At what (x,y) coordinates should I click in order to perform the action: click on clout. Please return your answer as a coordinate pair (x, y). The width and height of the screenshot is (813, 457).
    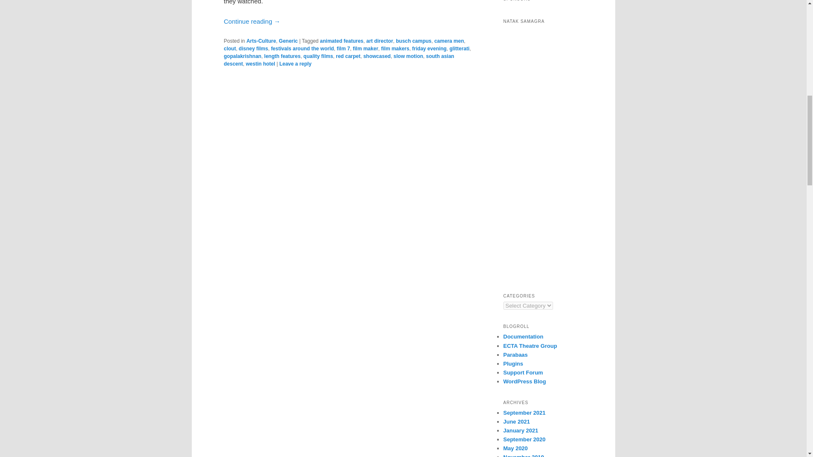
    Looking at the image, I should click on (230, 49).